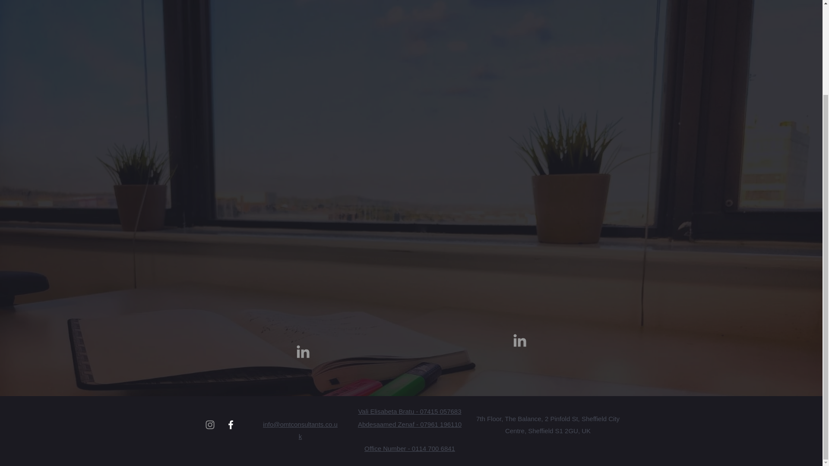  What do you see at coordinates (409, 412) in the screenshot?
I see `Vali Elisabeta Bratu - 07415 057683` at bounding box center [409, 412].